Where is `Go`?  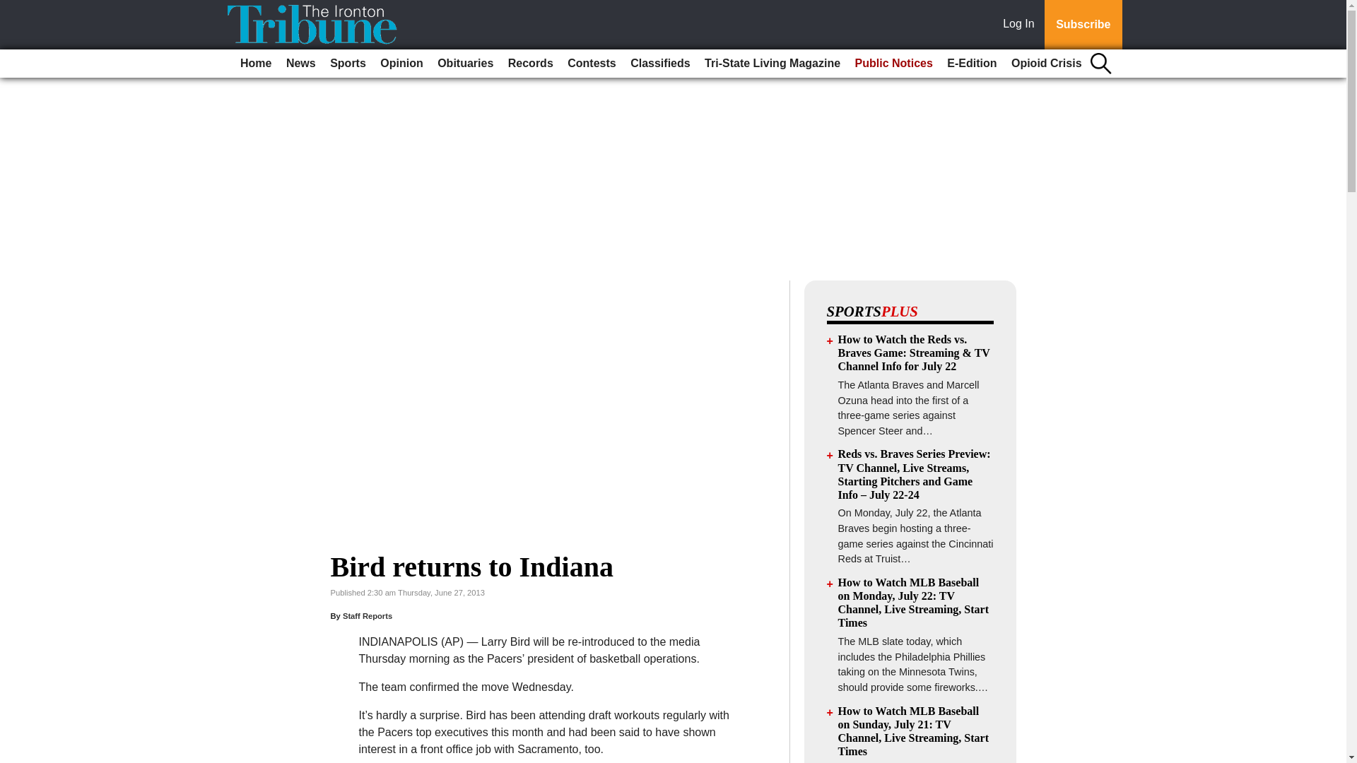 Go is located at coordinates (13, 8).